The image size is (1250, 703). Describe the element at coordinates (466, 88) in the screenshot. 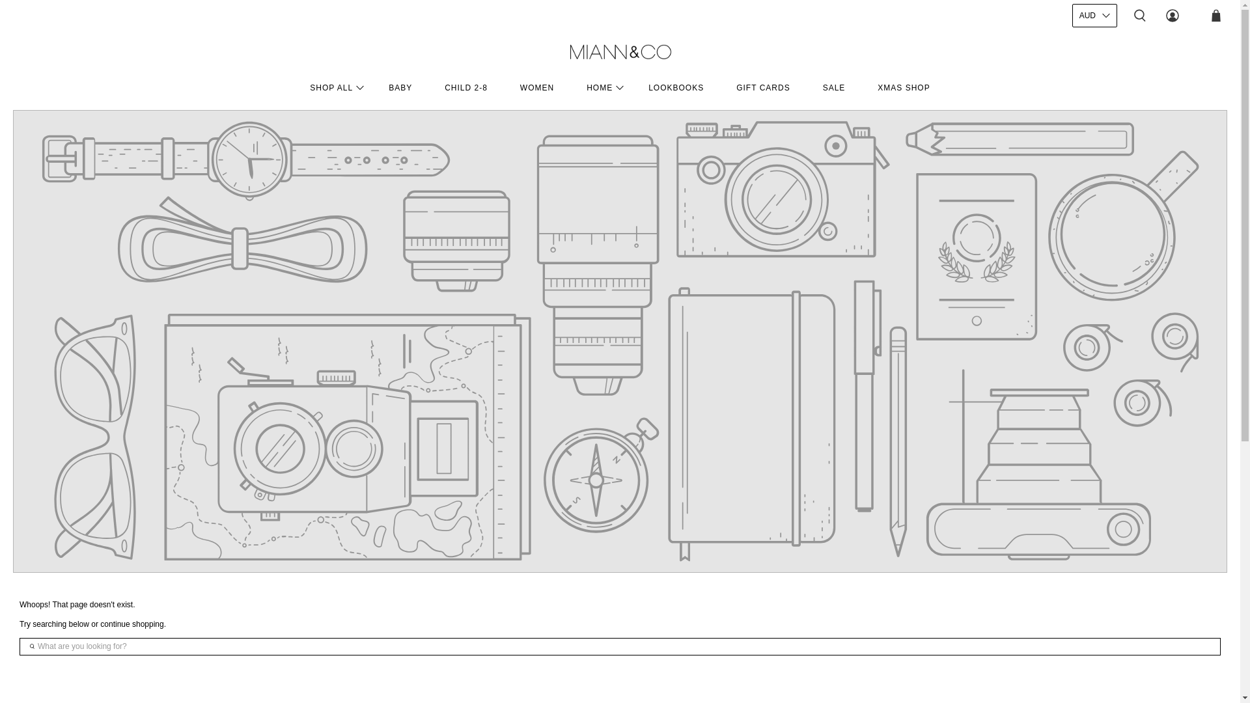

I see `CHILD 2-8` at that location.